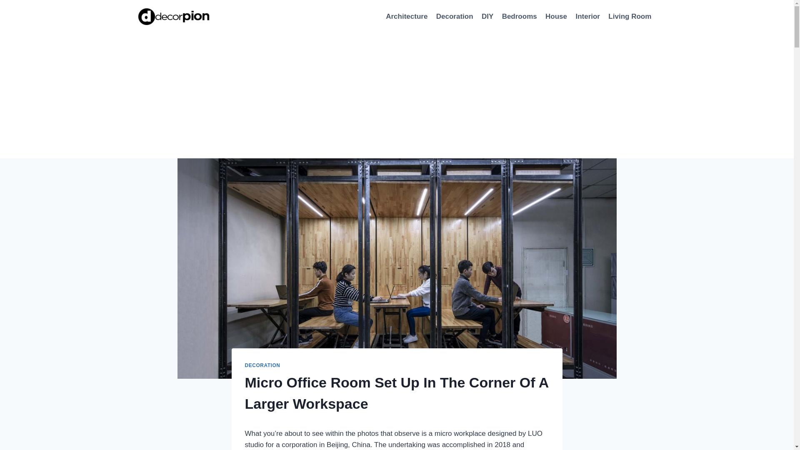 Image resolution: width=800 pixels, height=450 pixels. What do you see at coordinates (262, 365) in the screenshot?
I see `DECORATION` at bounding box center [262, 365].